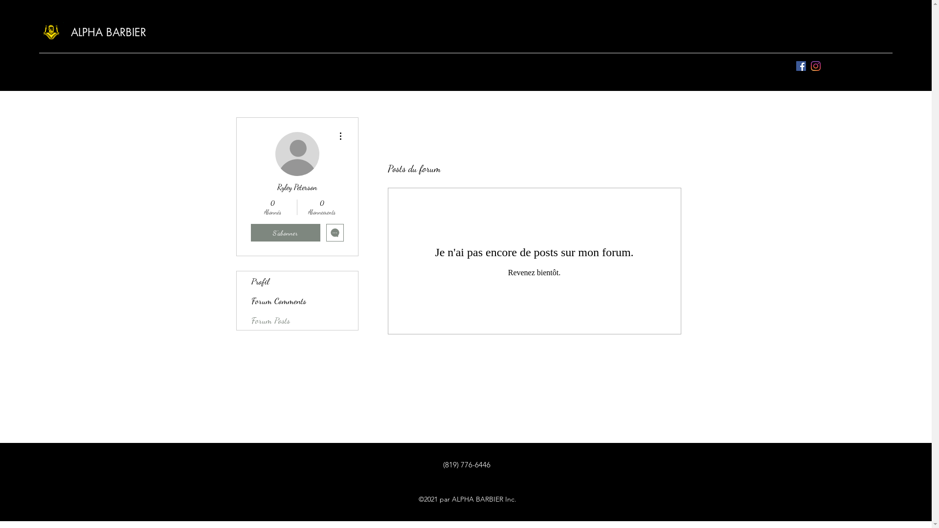  Describe the element at coordinates (297, 281) in the screenshot. I see `Profil` at that location.